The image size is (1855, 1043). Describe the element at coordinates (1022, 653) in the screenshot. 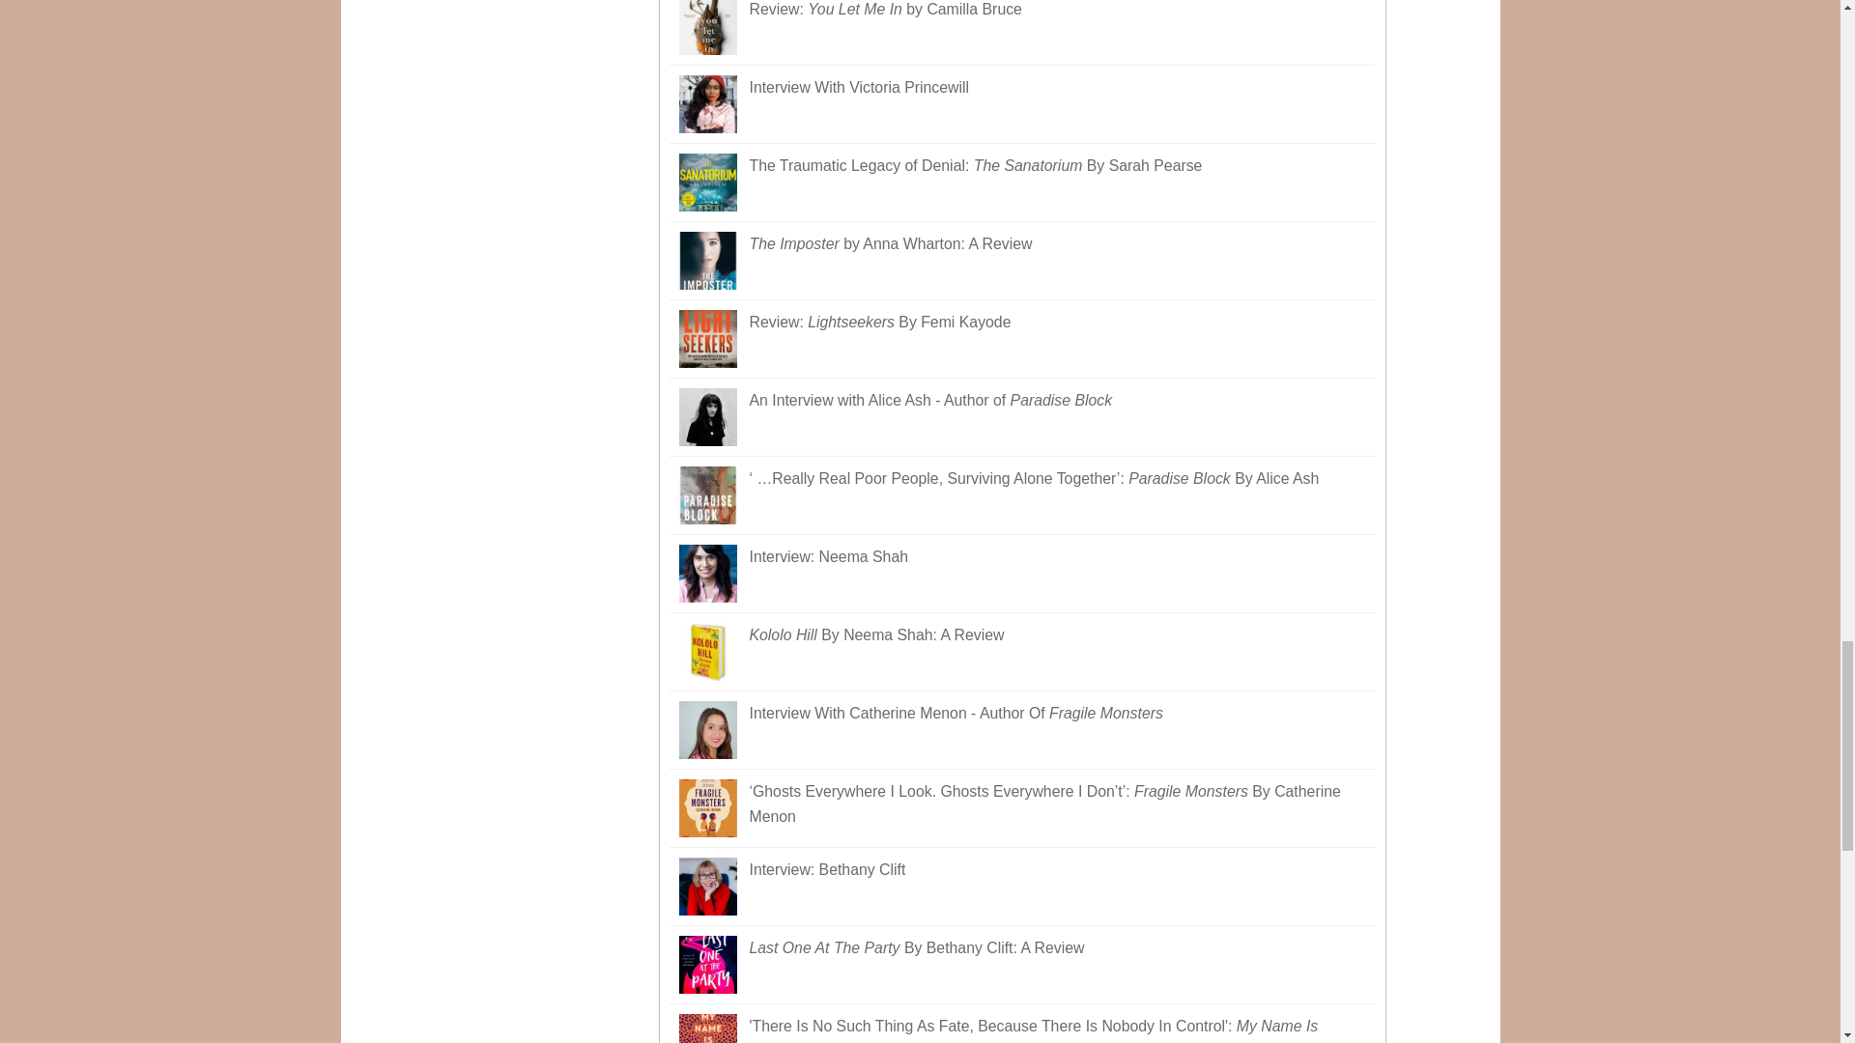

I see `Kololo Hill By Neema Shah: A Review` at that location.